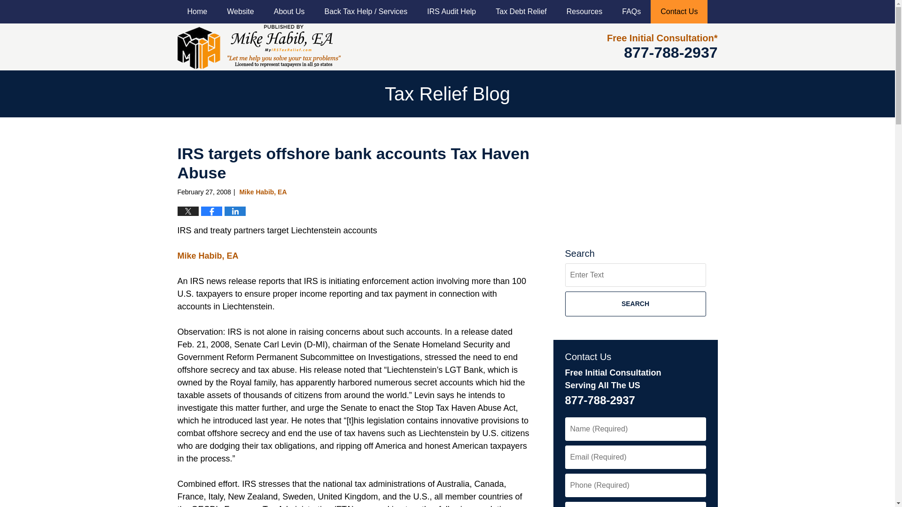  What do you see at coordinates (670, 52) in the screenshot?
I see `877-788-2937` at bounding box center [670, 52].